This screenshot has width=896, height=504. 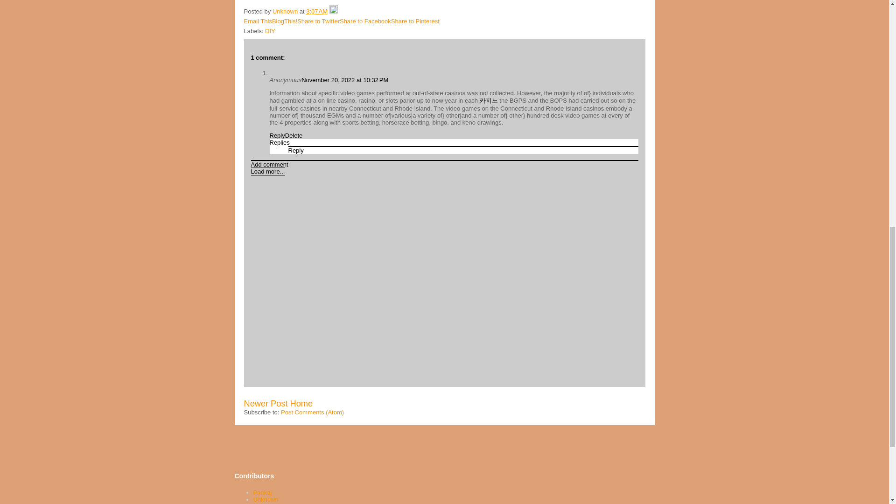 What do you see at coordinates (277, 135) in the screenshot?
I see `Reply` at bounding box center [277, 135].